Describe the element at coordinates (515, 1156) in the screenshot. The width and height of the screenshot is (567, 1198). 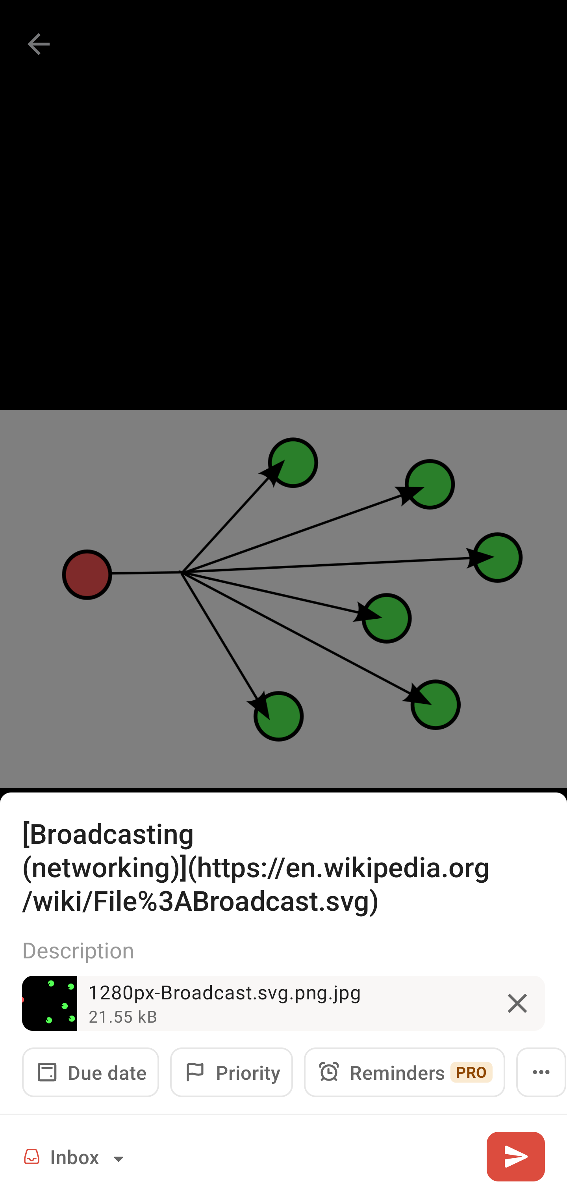
I see `Add` at that location.